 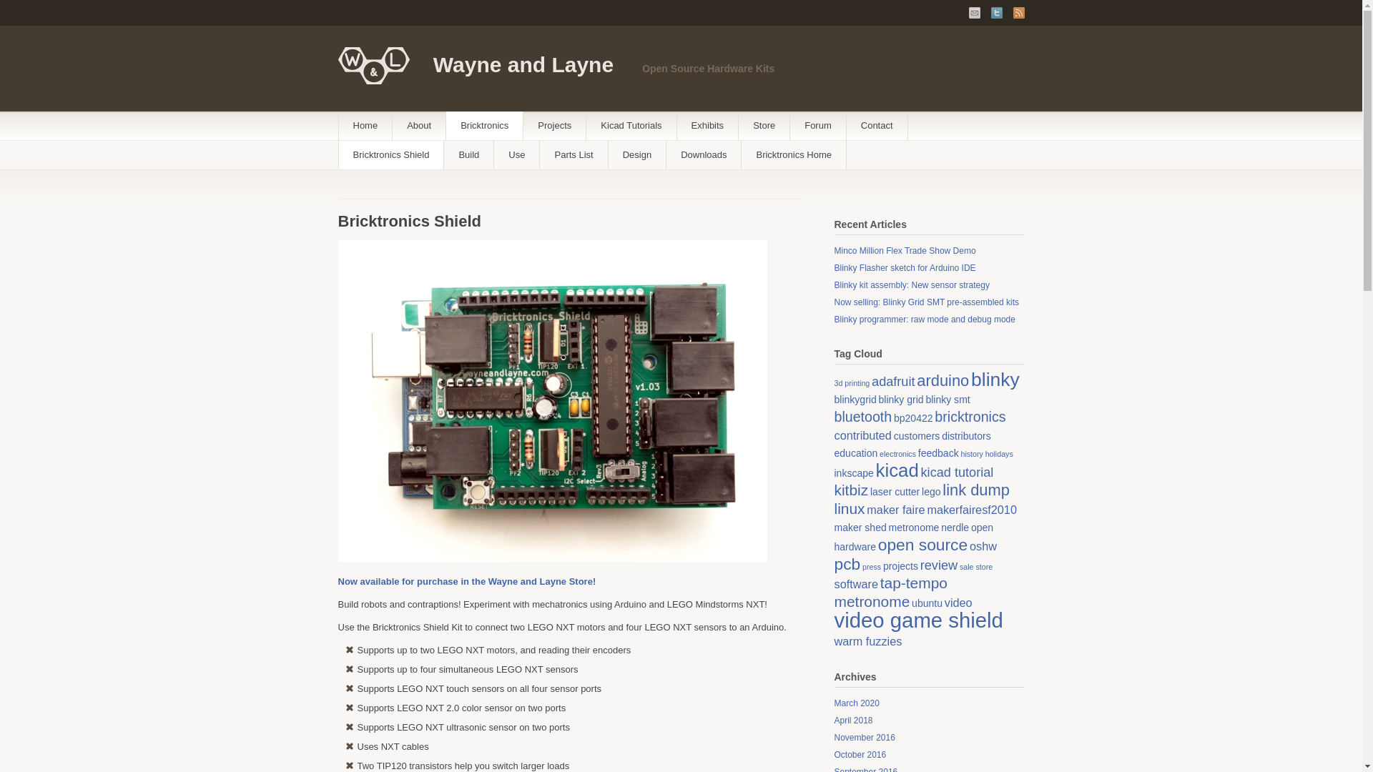 I want to click on Design, so click(x=636, y=154).